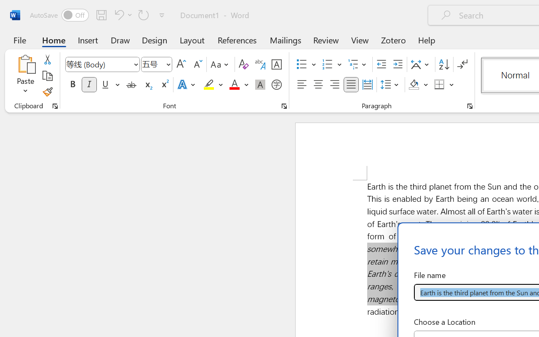  What do you see at coordinates (427, 40) in the screenshot?
I see `Help` at bounding box center [427, 40].